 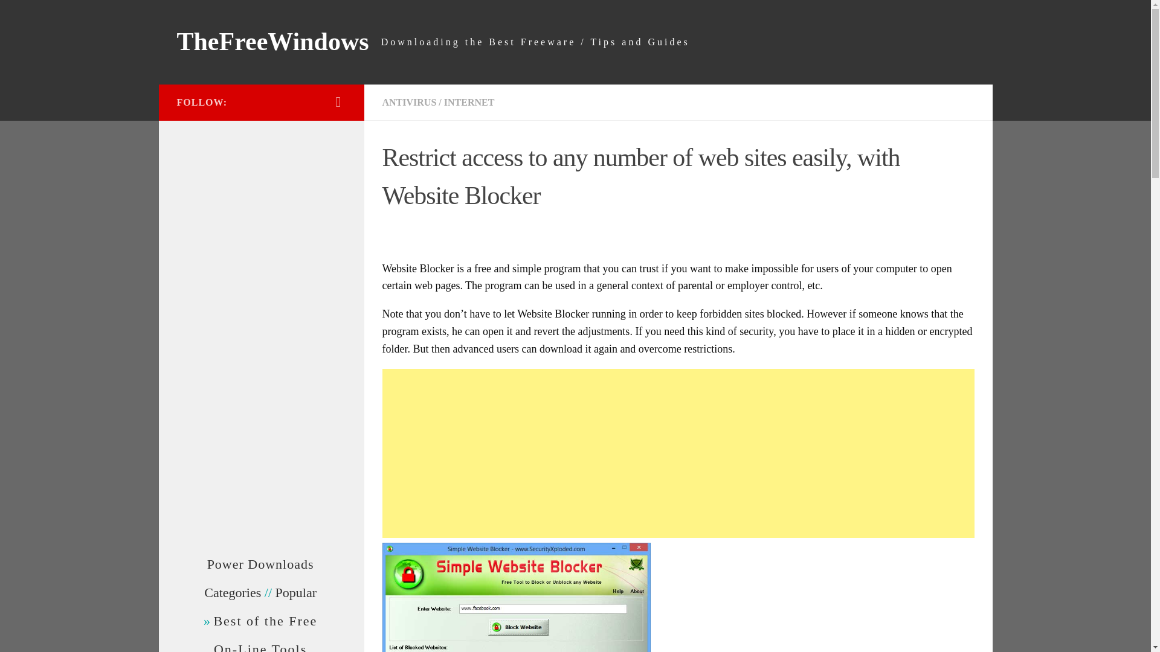 I want to click on Free On Line Tools, so click(x=260, y=647).